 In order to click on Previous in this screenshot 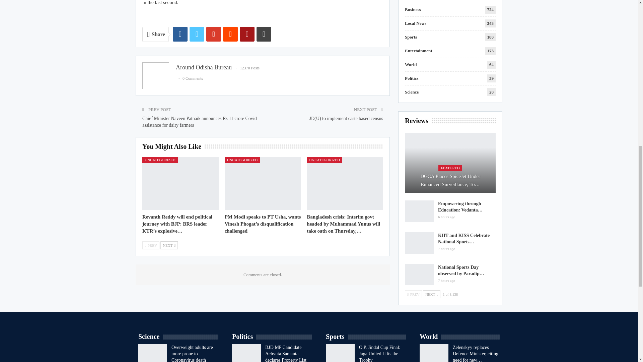, I will do `click(151, 245)`.